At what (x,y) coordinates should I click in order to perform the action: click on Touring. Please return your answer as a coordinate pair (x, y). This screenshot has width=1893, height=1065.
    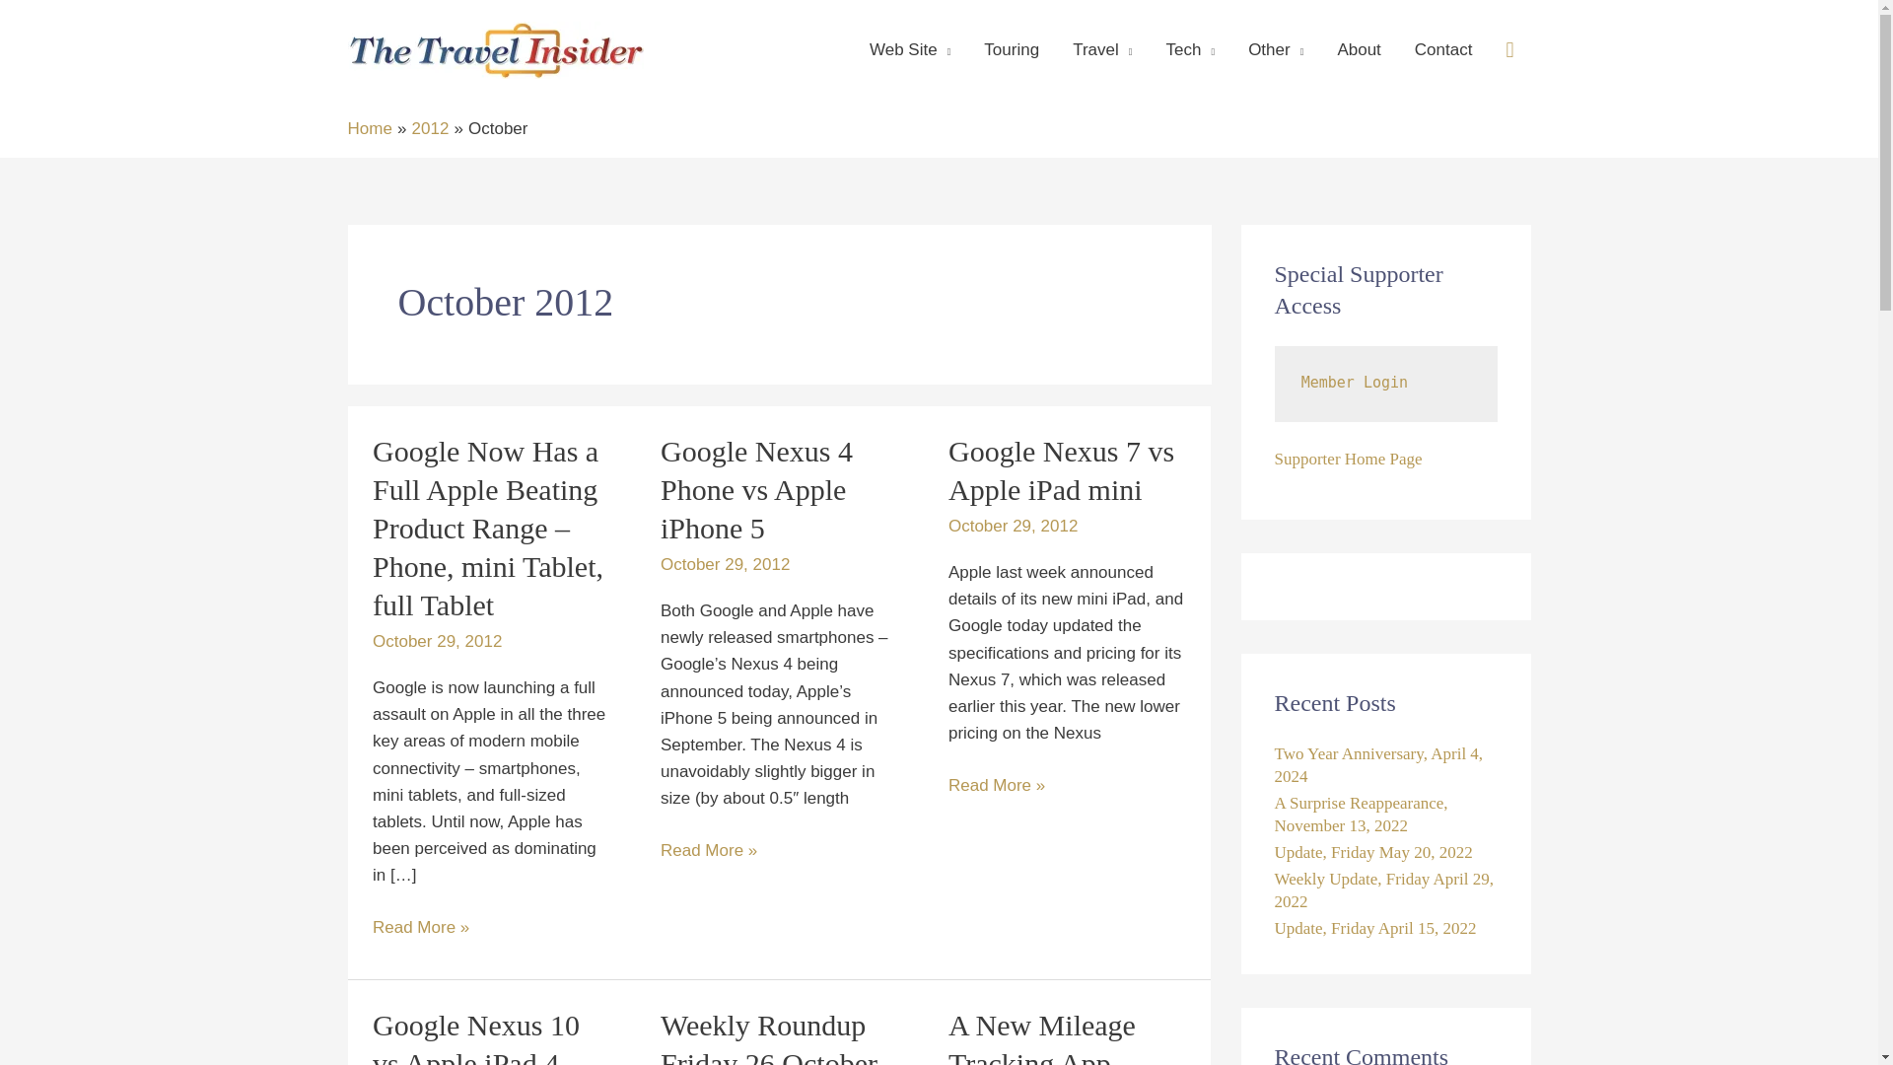
    Looking at the image, I should click on (1012, 50).